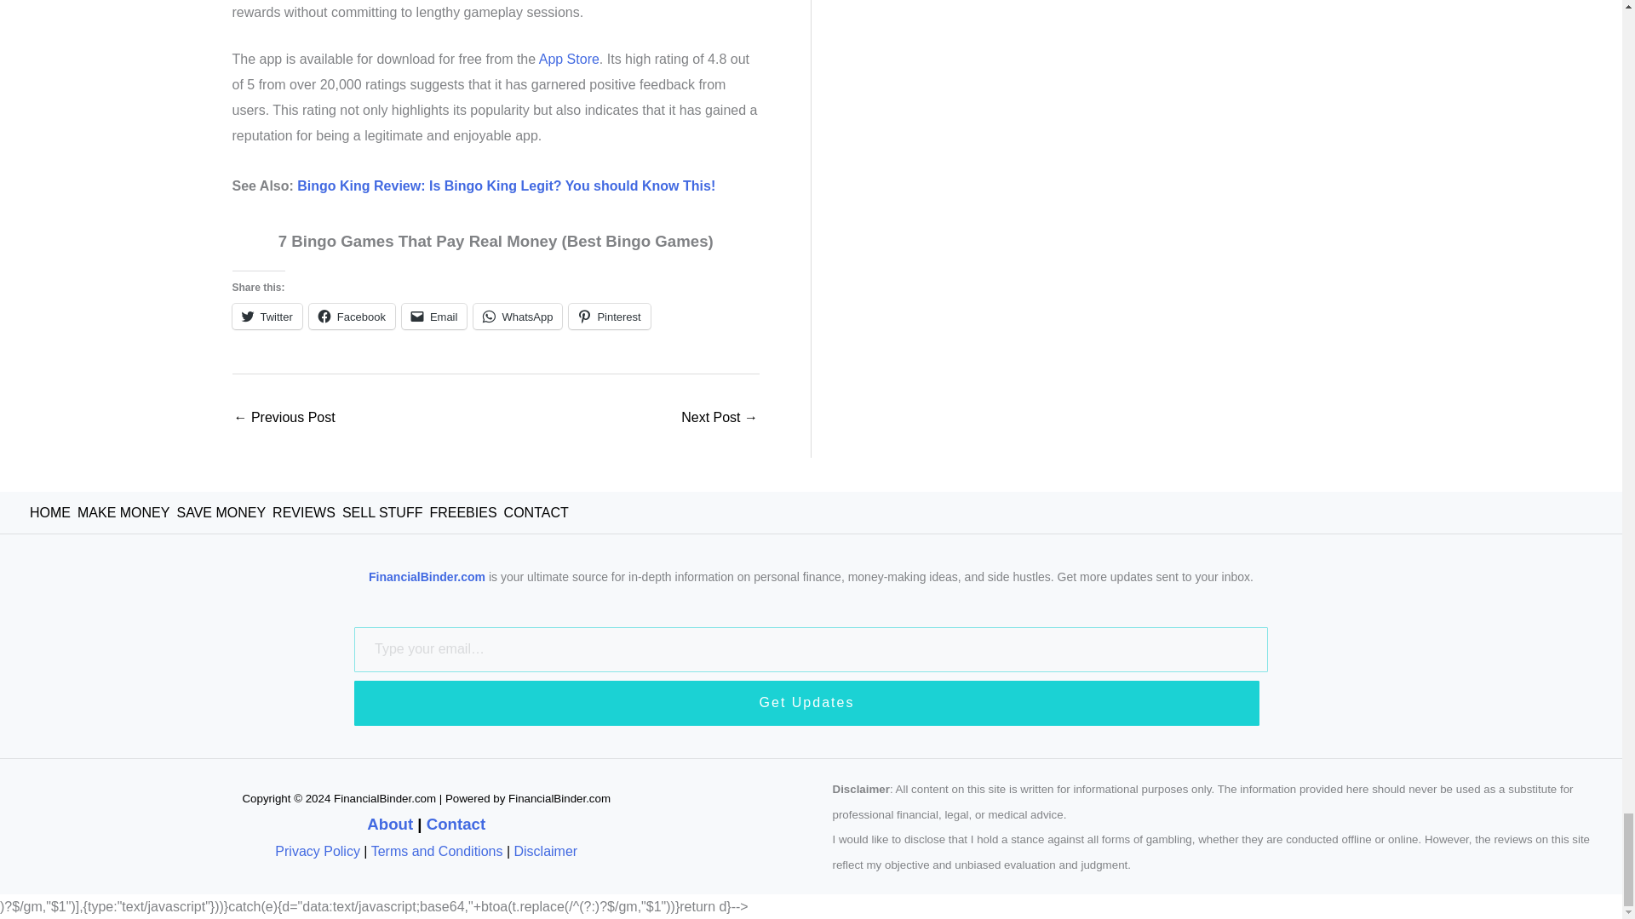  What do you see at coordinates (434, 317) in the screenshot?
I see `Click to email a link to a friend` at bounding box center [434, 317].